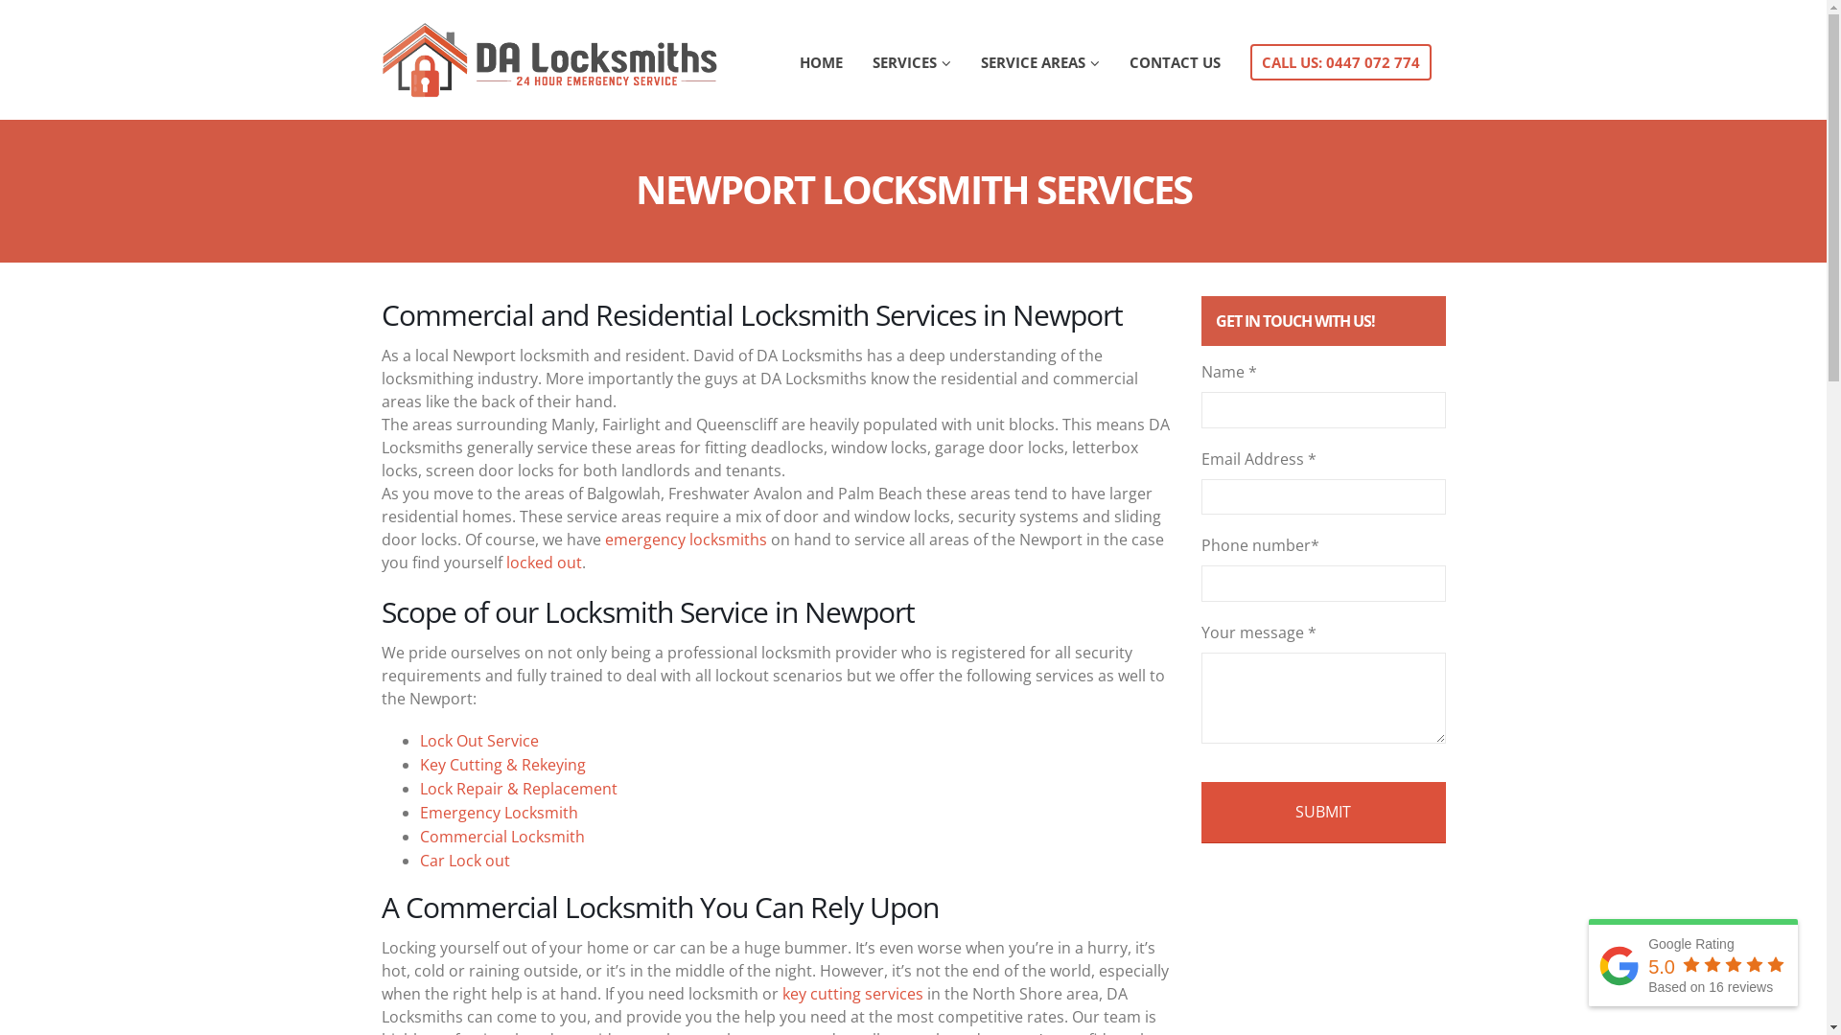 The width and height of the screenshot is (1841, 1035). I want to click on HOME, so click(821, 59).